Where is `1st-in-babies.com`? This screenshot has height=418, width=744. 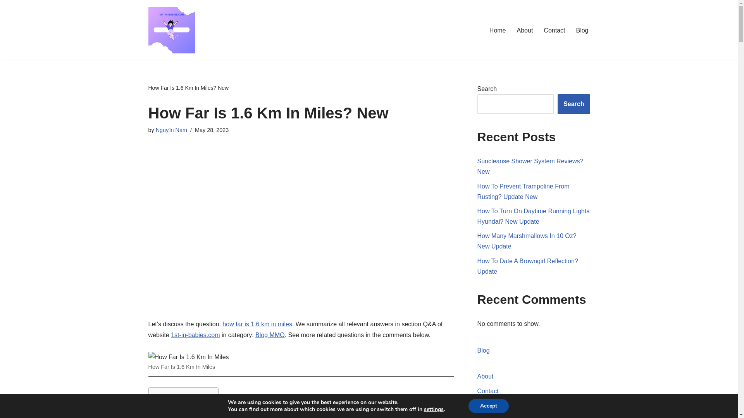
1st-in-babies.com is located at coordinates (195, 335).